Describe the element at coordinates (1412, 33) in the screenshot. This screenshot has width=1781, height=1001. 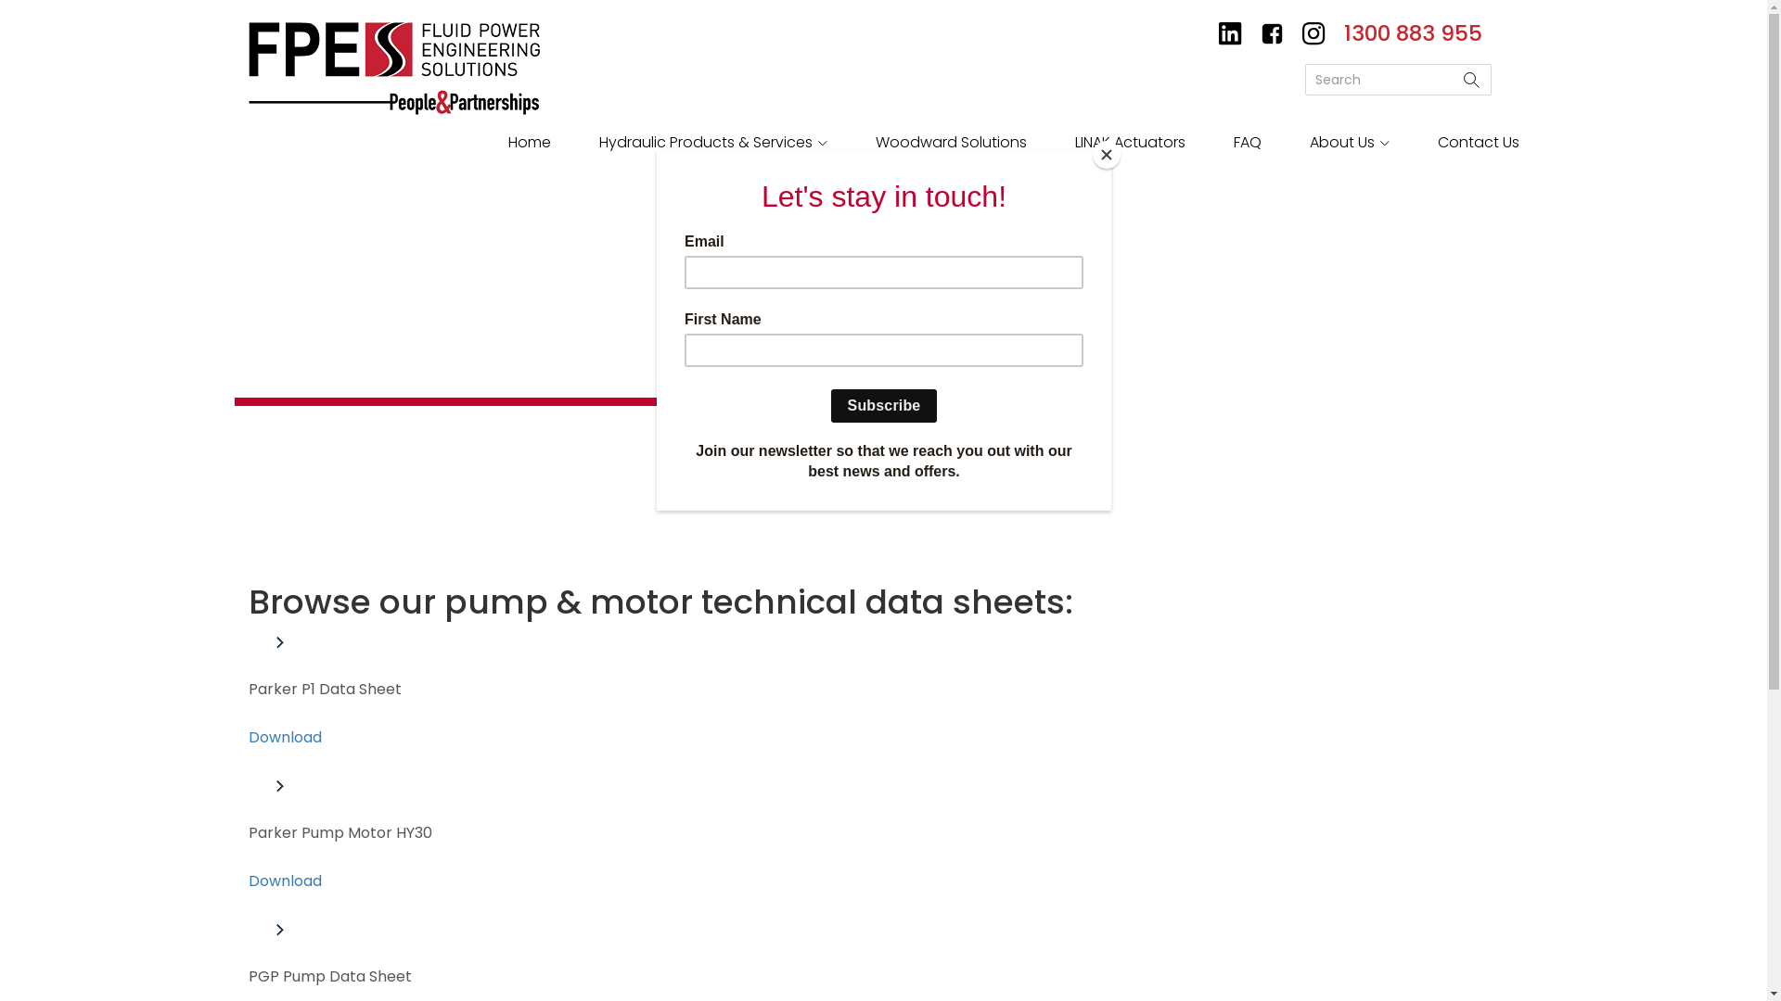
I see `1300 883 955` at that location.